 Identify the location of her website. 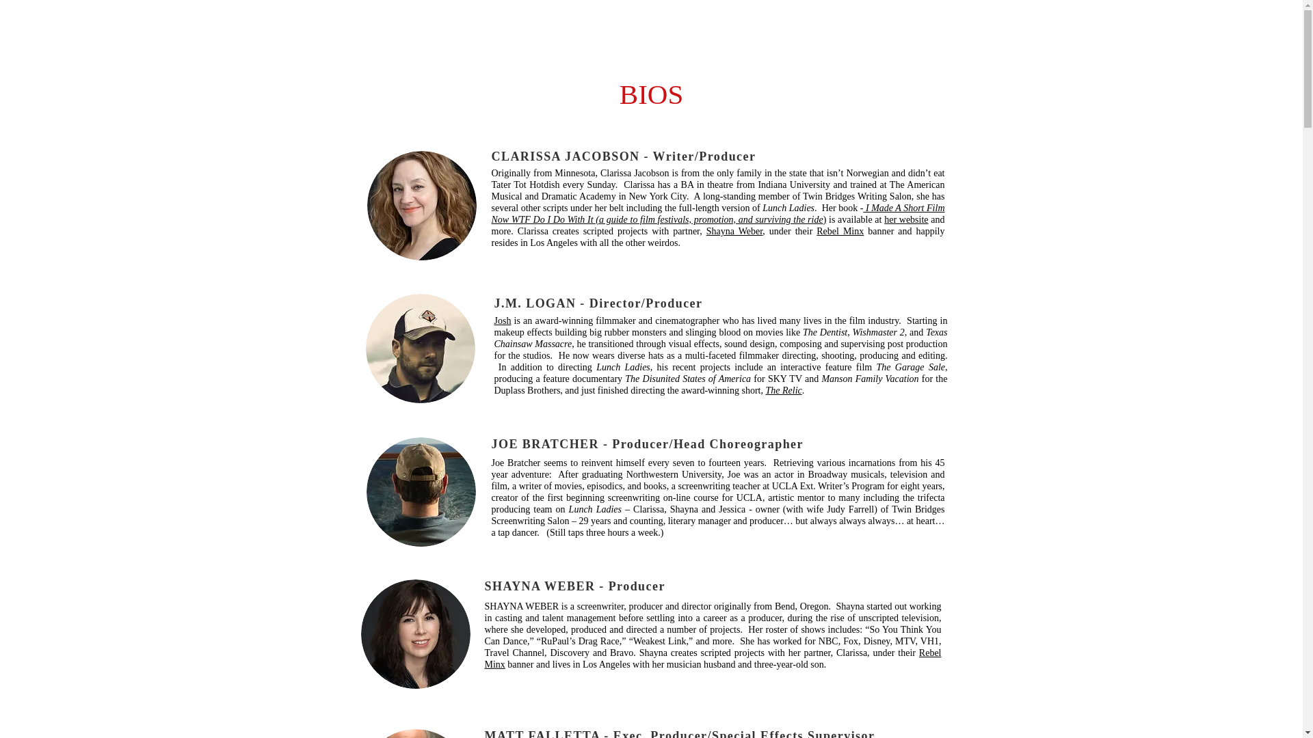
(905, 220).